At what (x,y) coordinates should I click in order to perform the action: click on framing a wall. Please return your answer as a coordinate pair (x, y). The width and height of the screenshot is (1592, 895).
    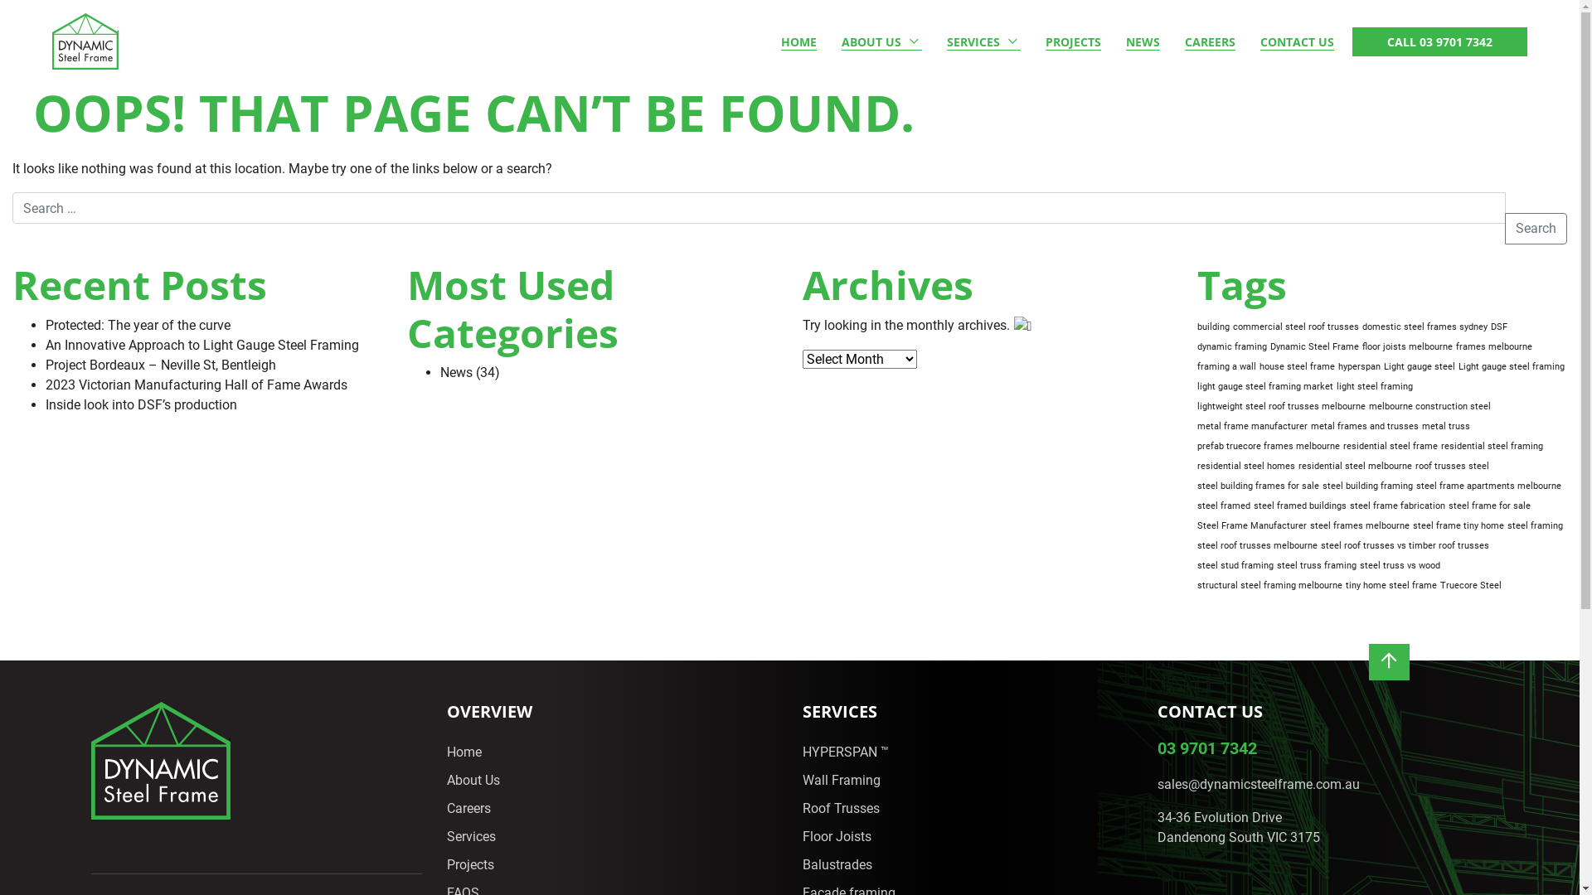
    Looking at the image, I should click on (1227, 367).